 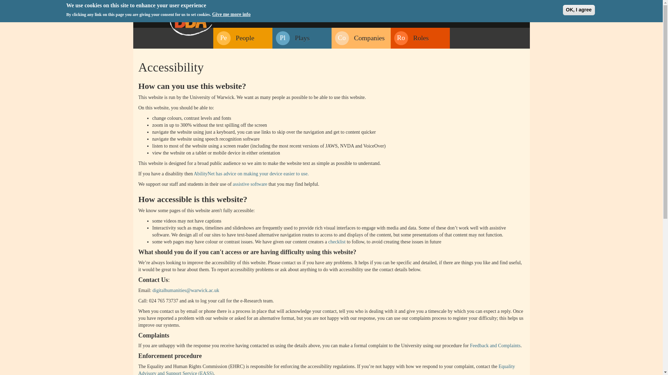 I want to click on Project Website, so click(x=235, y=38).